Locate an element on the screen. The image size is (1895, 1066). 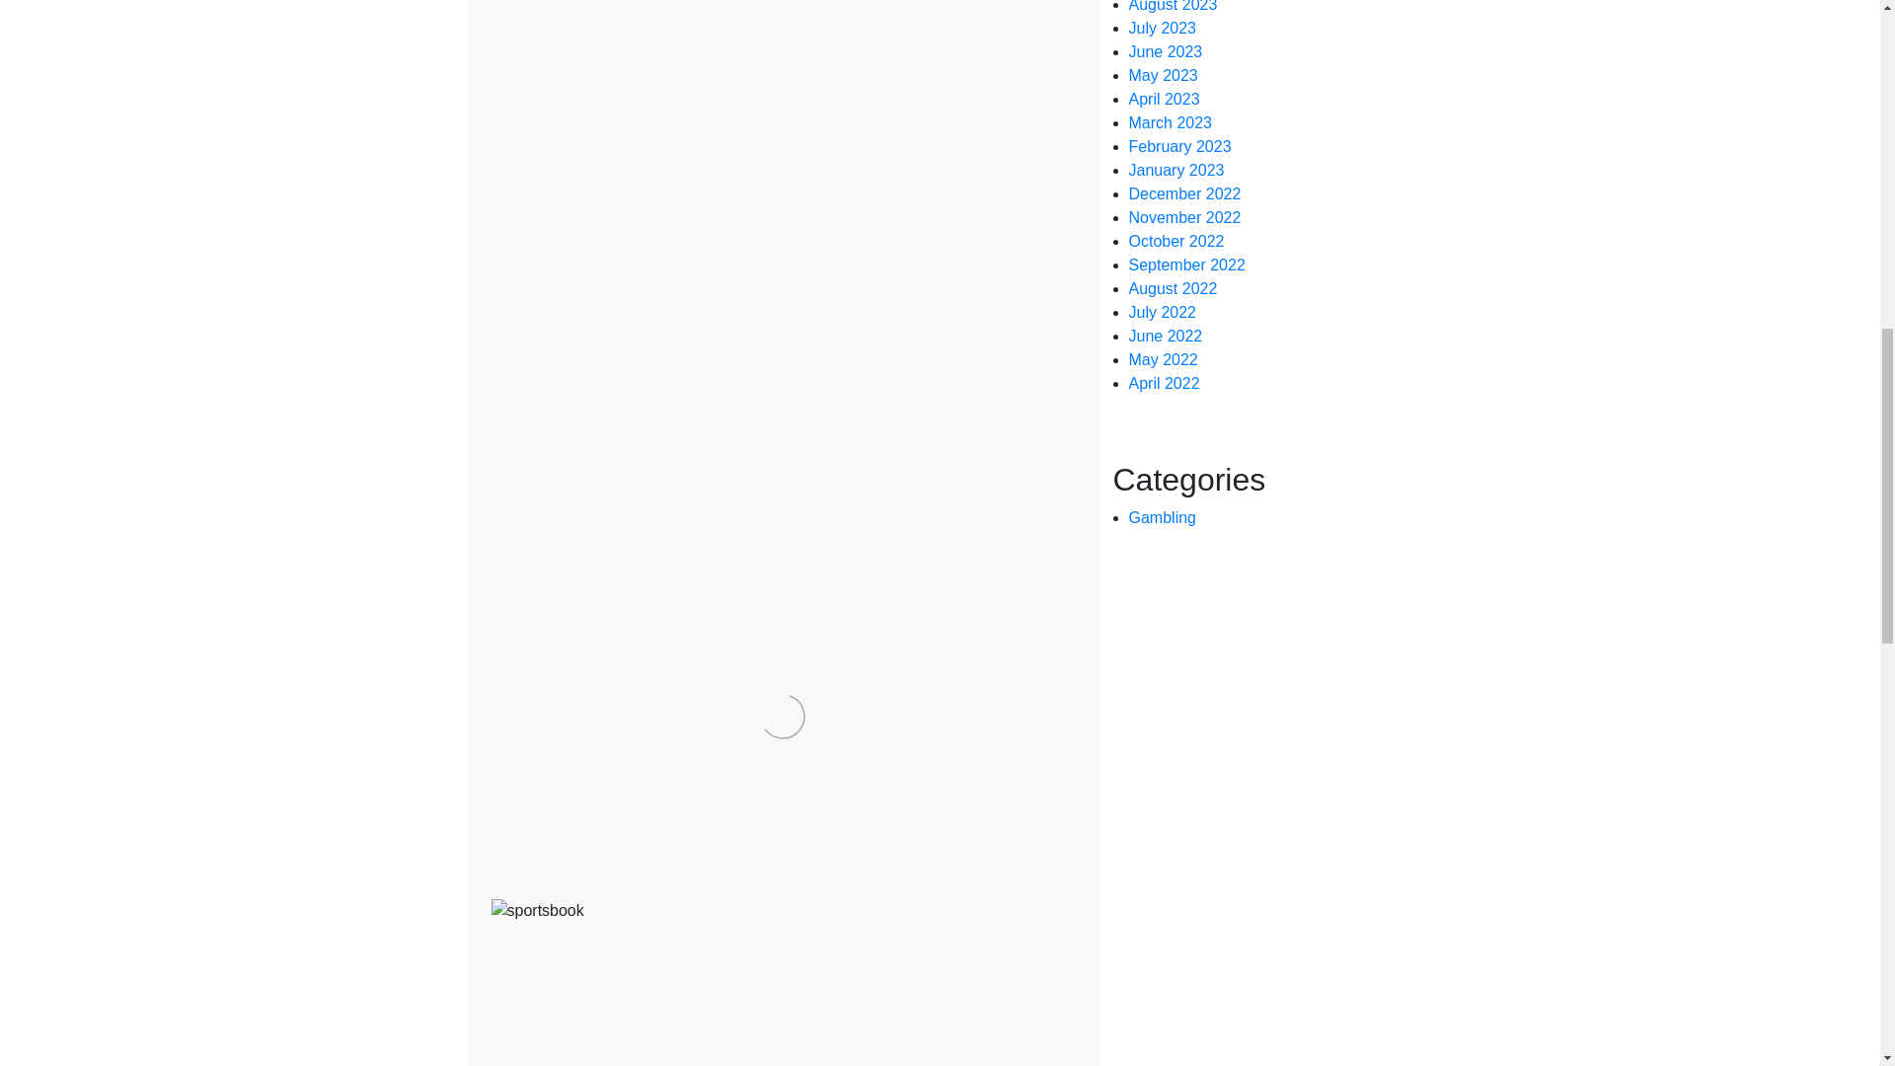
angka togel hongkong is located at coordinates (614, 616).